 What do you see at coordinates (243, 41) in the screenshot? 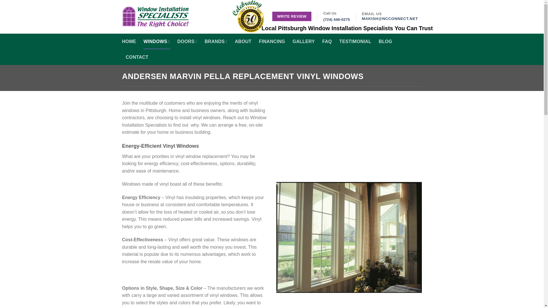
I see `ABOUT` at bounding box center [243, 41].